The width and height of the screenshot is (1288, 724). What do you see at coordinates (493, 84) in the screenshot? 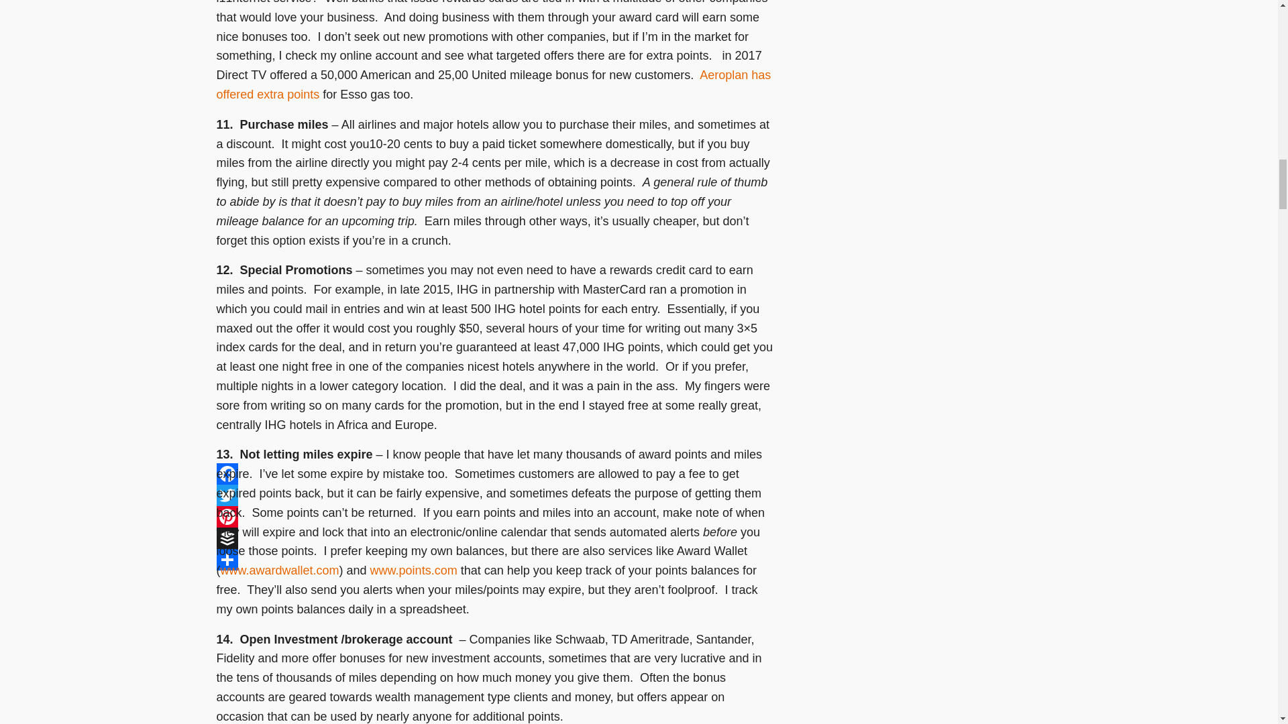
I see `Aeroplan has offered extra points` at bounding box center [493, 84].